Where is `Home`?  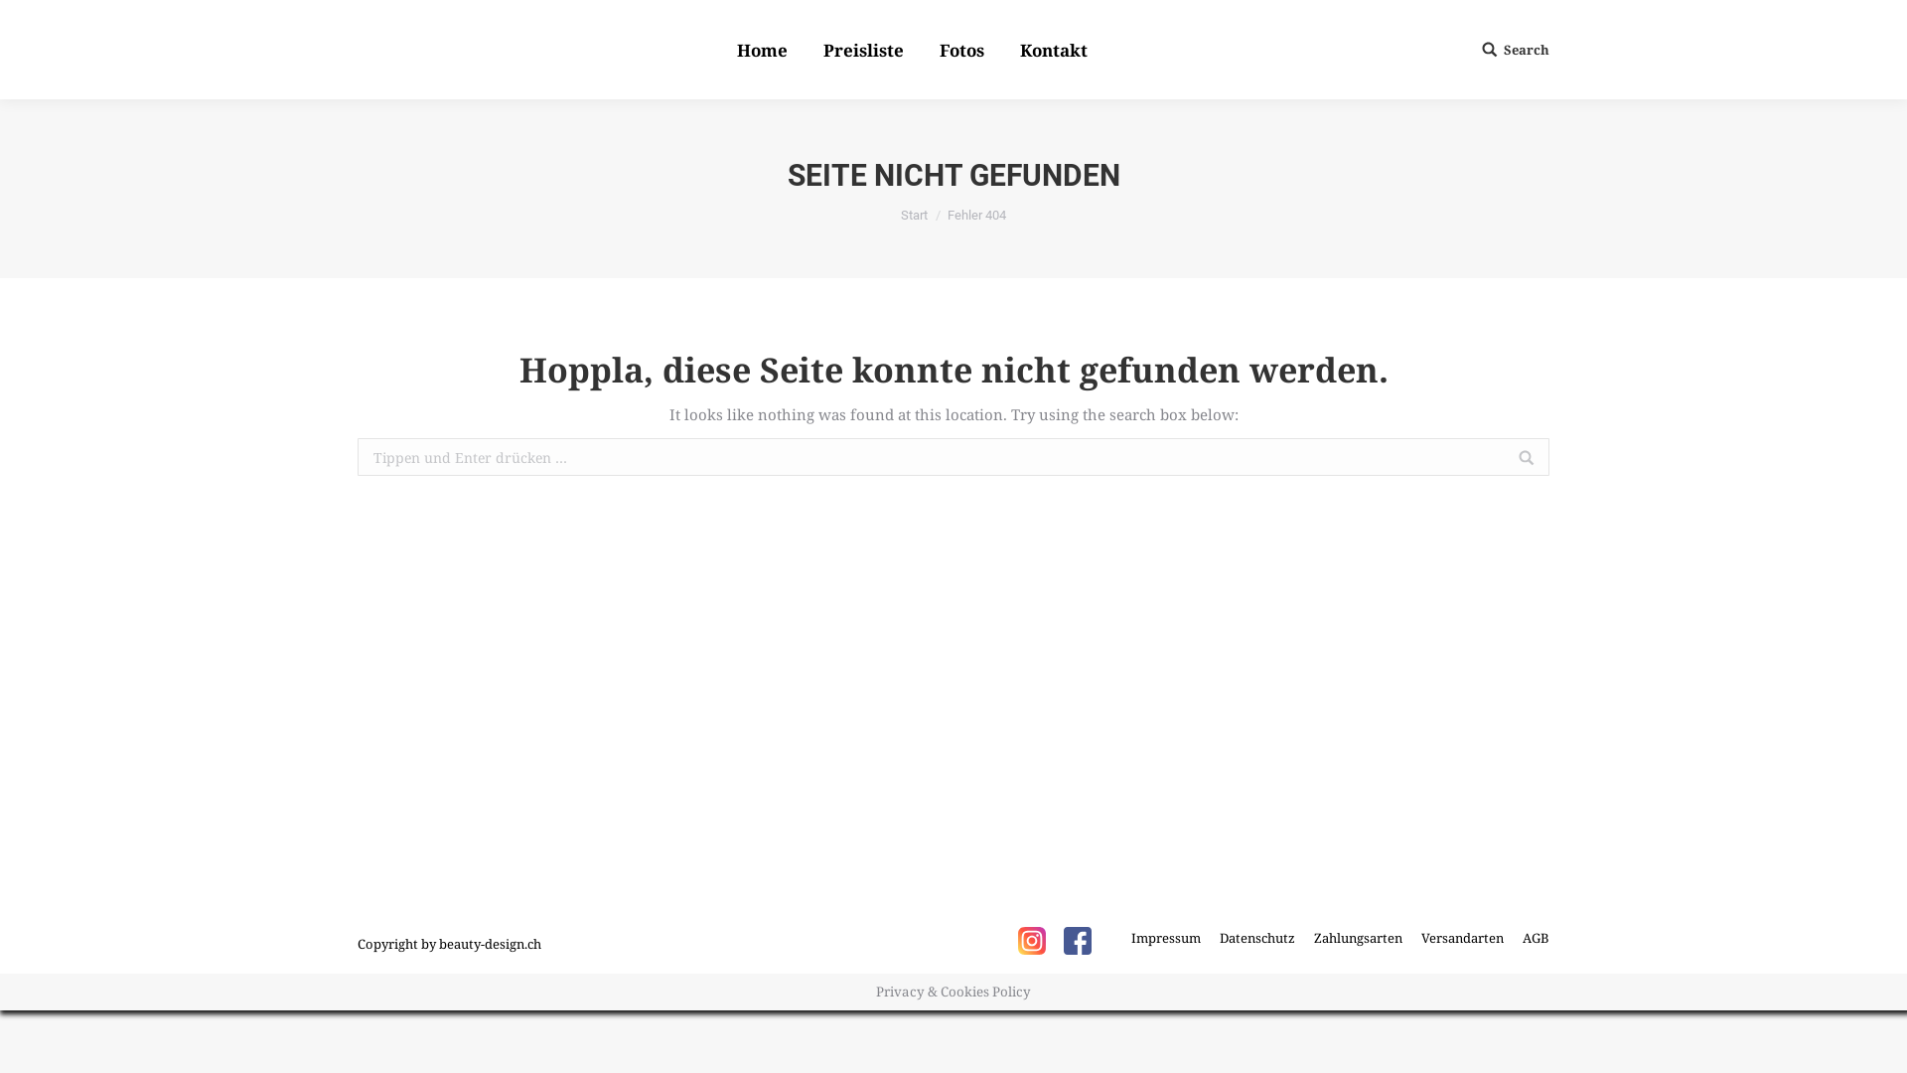 Home is located at coordinates (763, 50).